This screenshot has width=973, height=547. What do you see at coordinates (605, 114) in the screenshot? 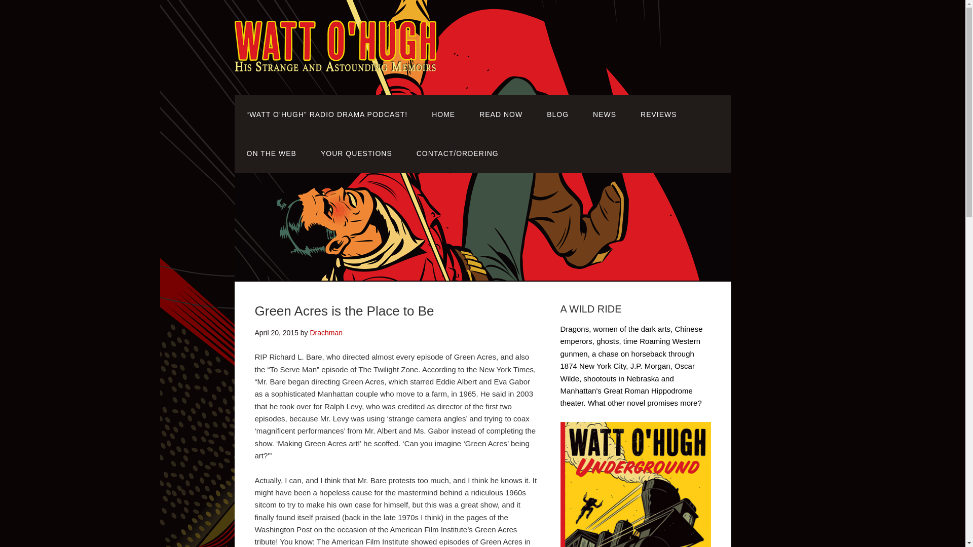
I see `NEWS` at bounding box center [605, 114].